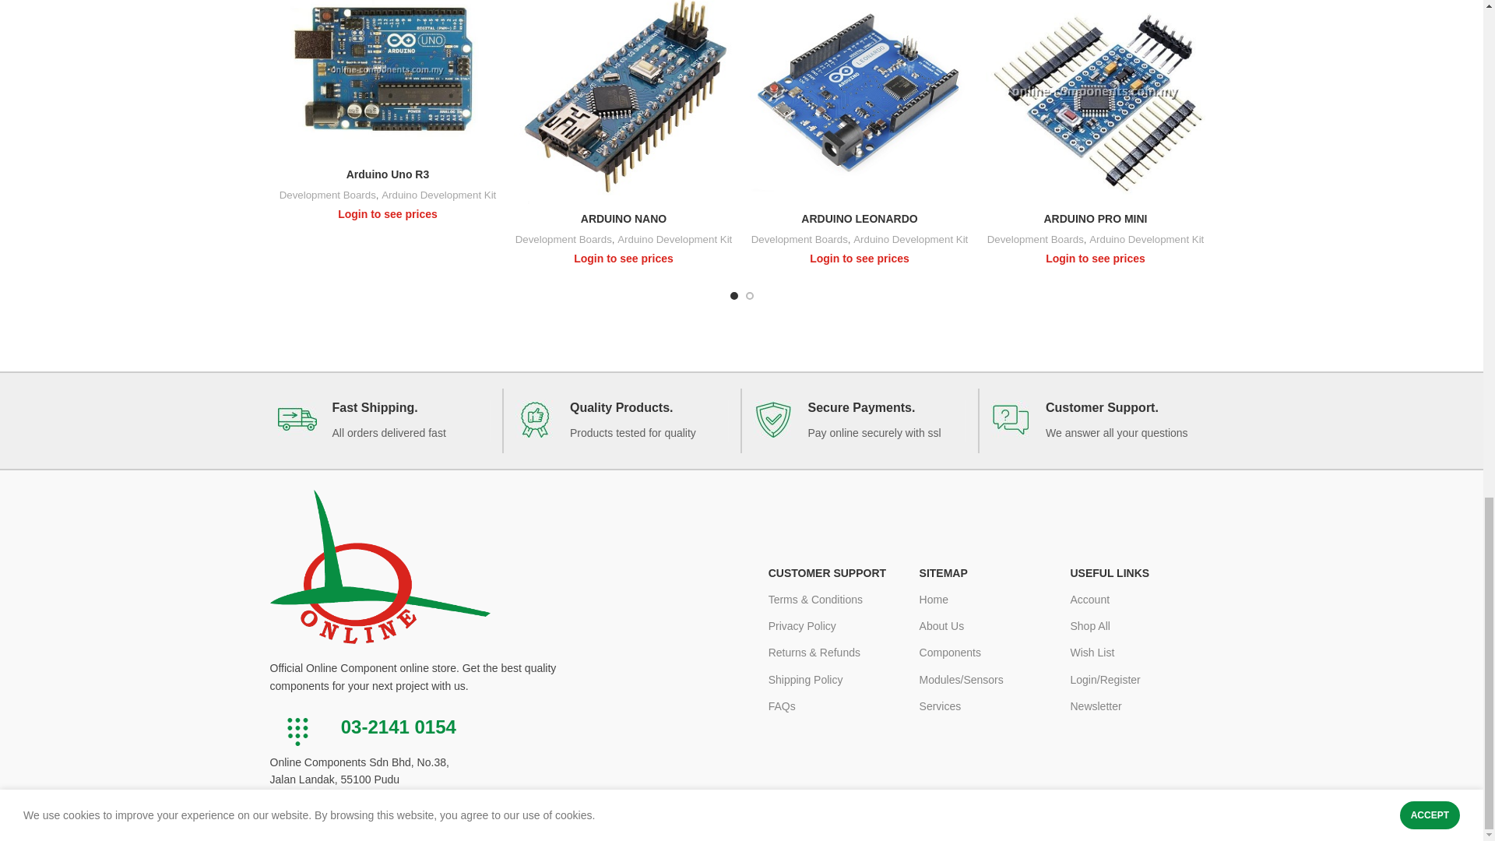  I want to click on oc-cs, so click(1010, 419).